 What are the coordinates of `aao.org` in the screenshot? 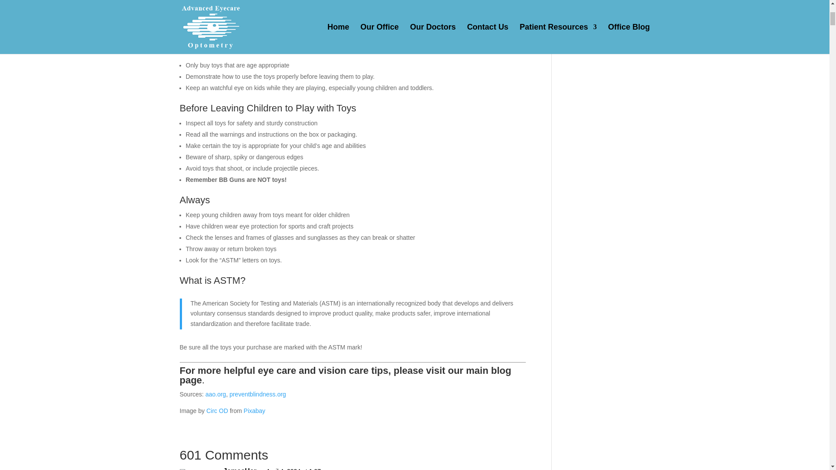 It's located at (216, 394).